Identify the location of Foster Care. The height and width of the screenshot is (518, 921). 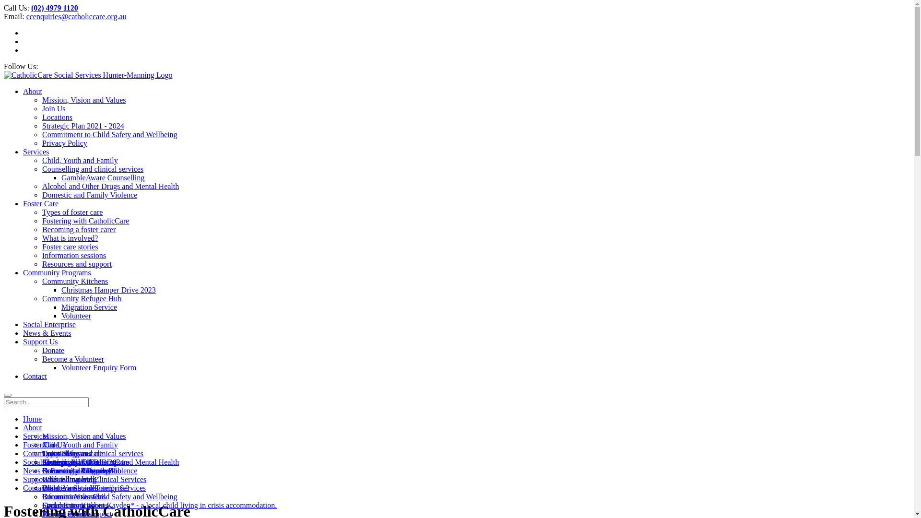
(41, 203).